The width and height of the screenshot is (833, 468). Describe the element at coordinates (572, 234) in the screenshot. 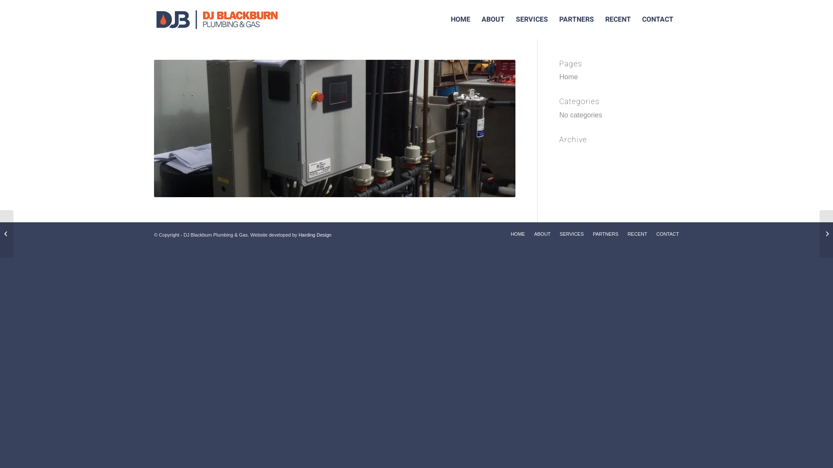

I see `SERVICES` at that location.